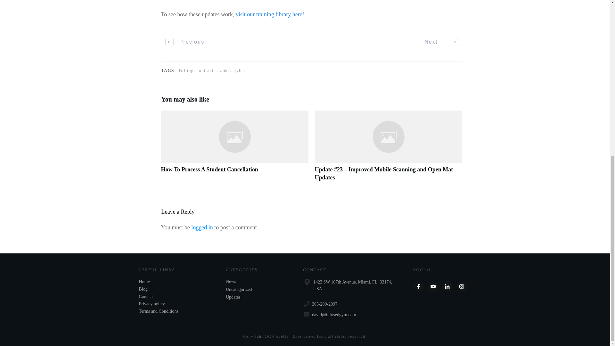 The height and width of the screenshot is (346, 615). What do you see at coordinates (158, 311) in the screenshot?
I see `Terms and Conditions` at bounding box center [158, 311].